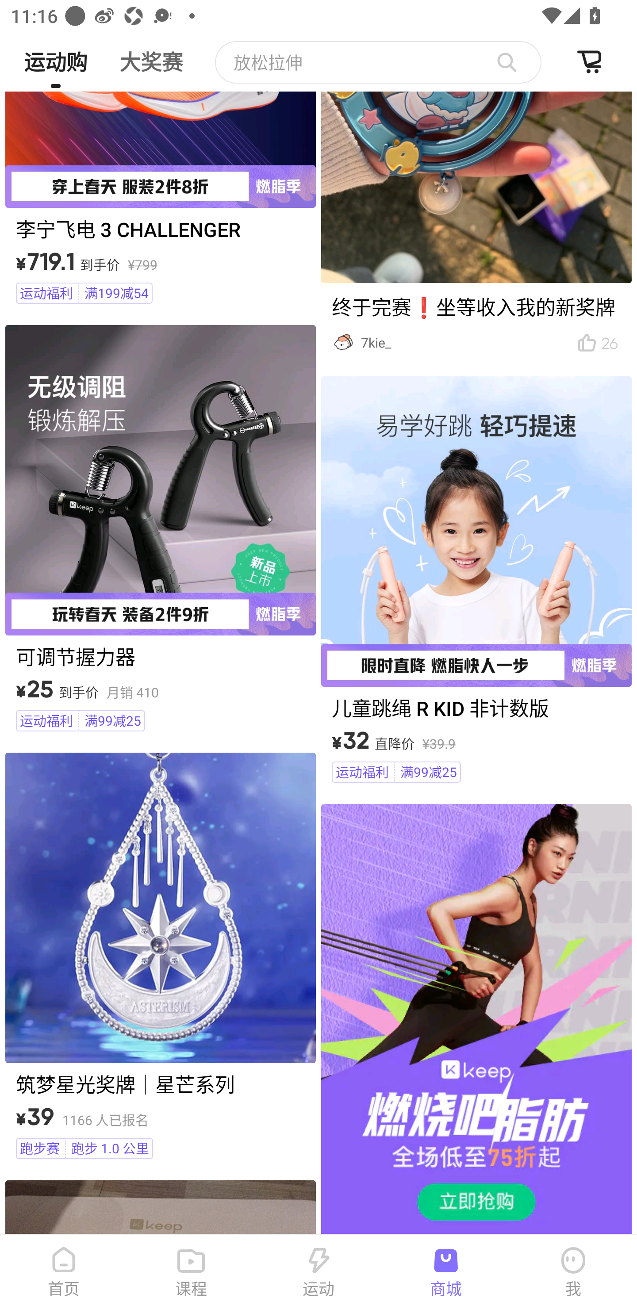 This screenshot has height=1309, width=637. What do you see at coordinates (476, 226) in the screenshot?
I see `7kie_ 26 ` at bounding box center [476, 226].